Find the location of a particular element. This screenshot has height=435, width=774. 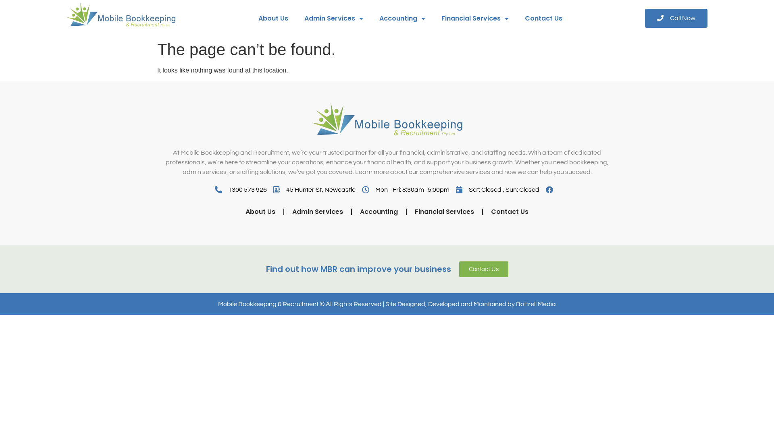

Contact Us is located at coordinates (510, 212).